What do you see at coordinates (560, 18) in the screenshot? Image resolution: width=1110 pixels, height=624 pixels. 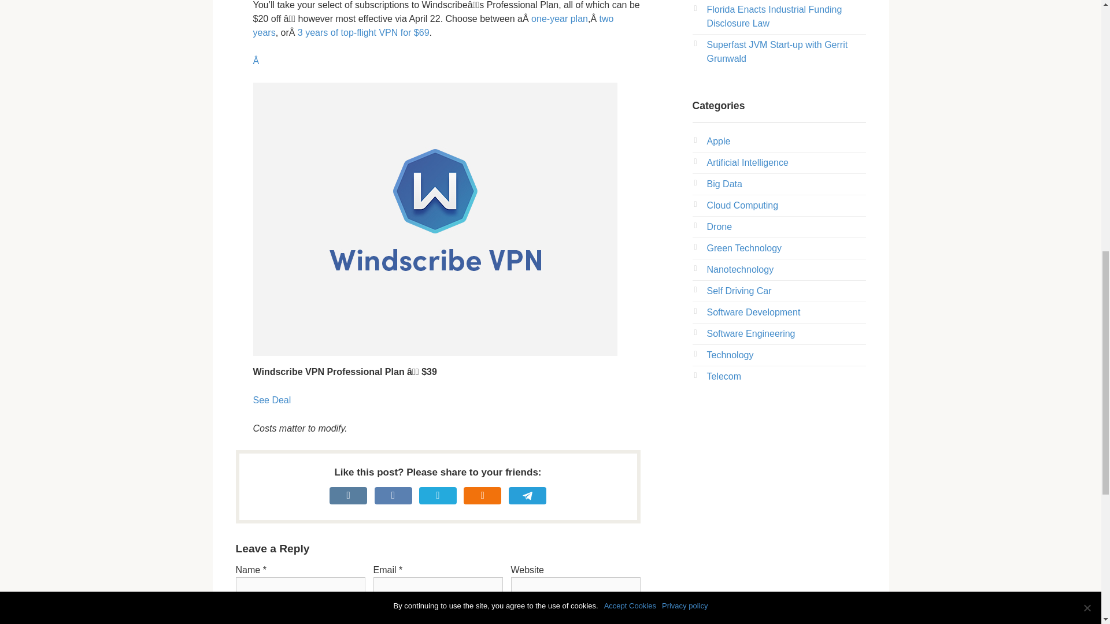 I see `one-year plan` at bounding box center [560, 18].